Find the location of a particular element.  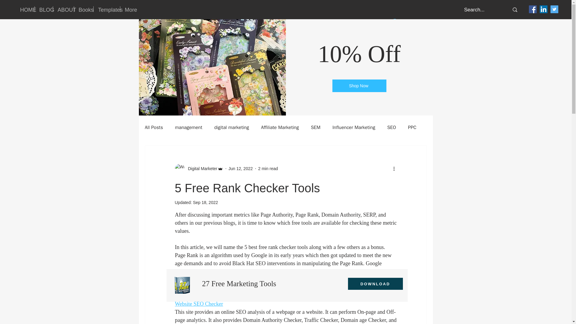

PPC is located at coordinates (412, 127).